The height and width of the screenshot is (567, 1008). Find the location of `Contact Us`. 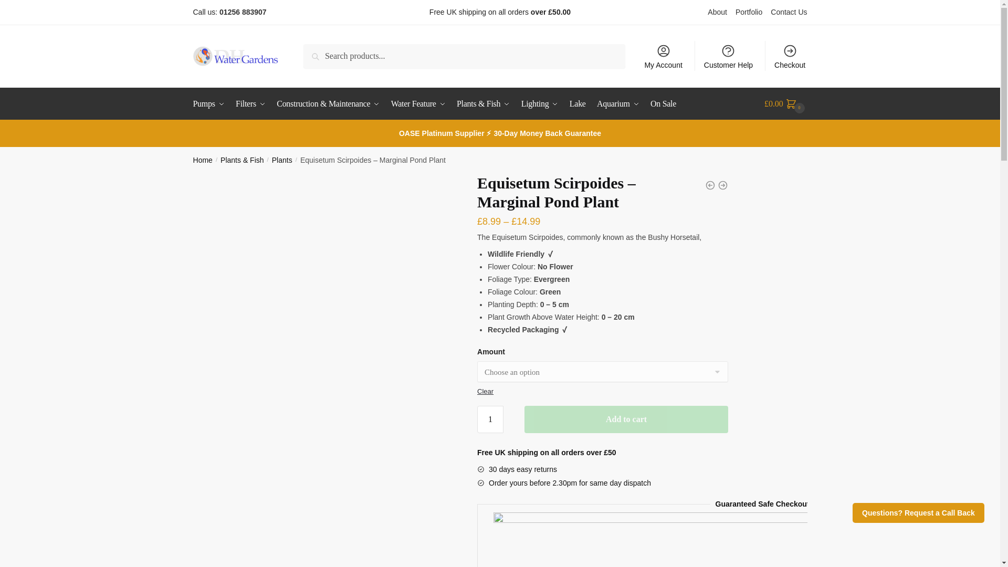

Contact Us is located at coordinates (789, 12).